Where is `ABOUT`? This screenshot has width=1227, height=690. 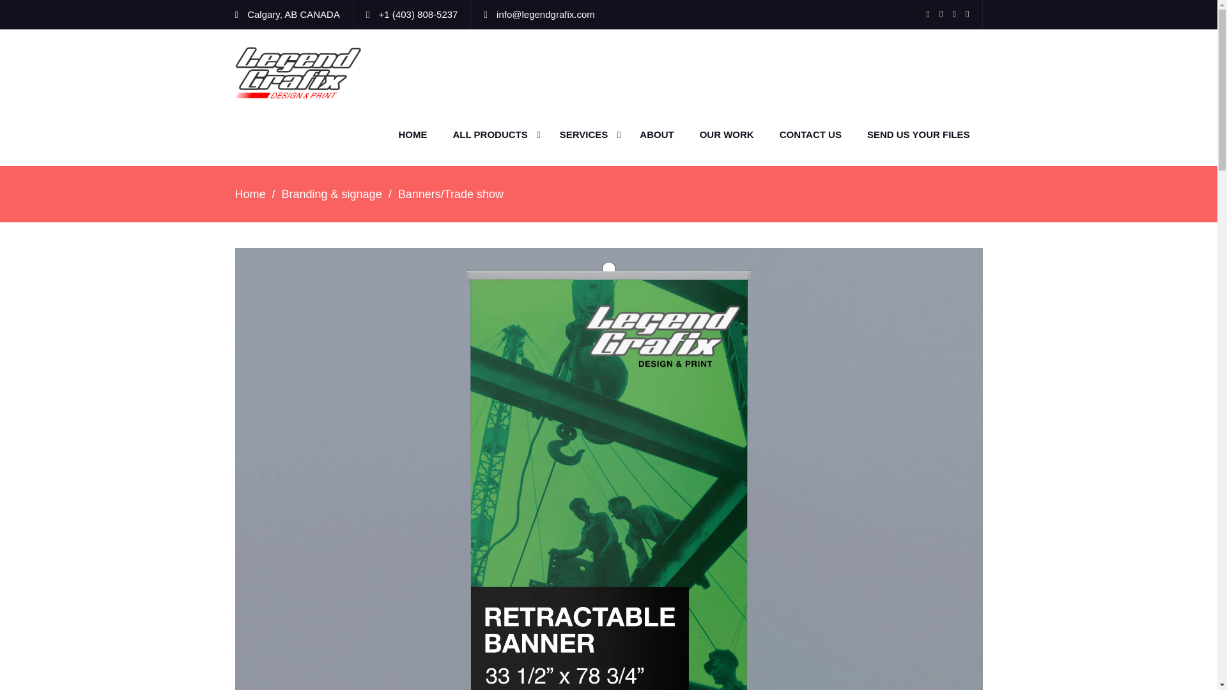
ABOUT is located at coordinates (656, 135).